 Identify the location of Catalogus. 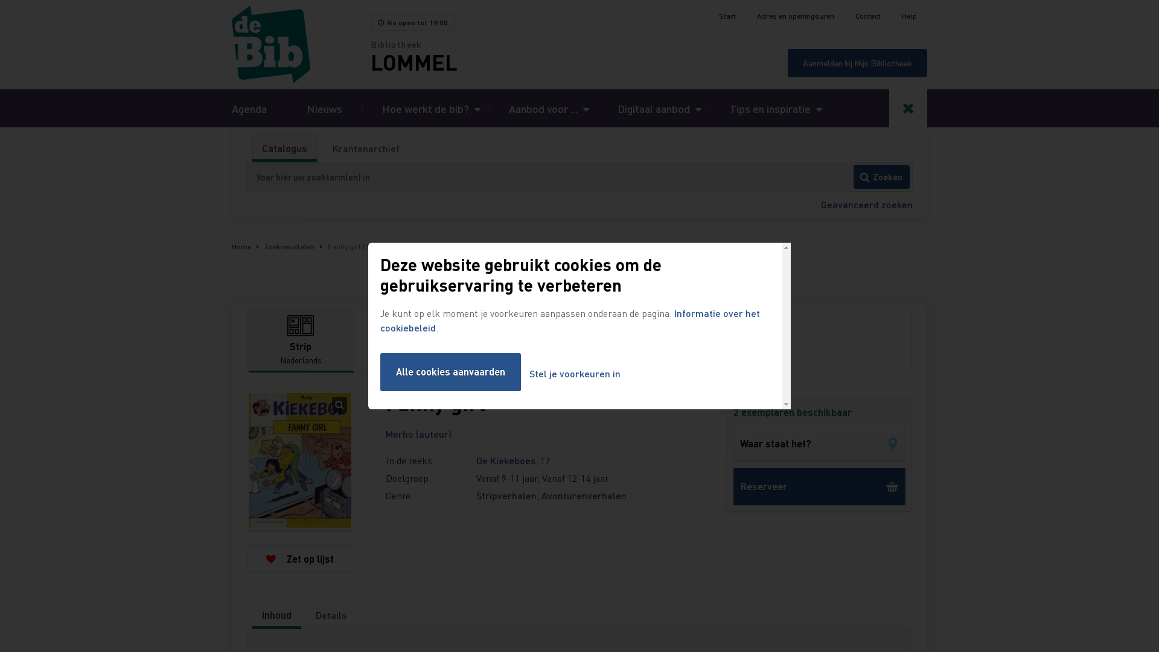
(285, 149).